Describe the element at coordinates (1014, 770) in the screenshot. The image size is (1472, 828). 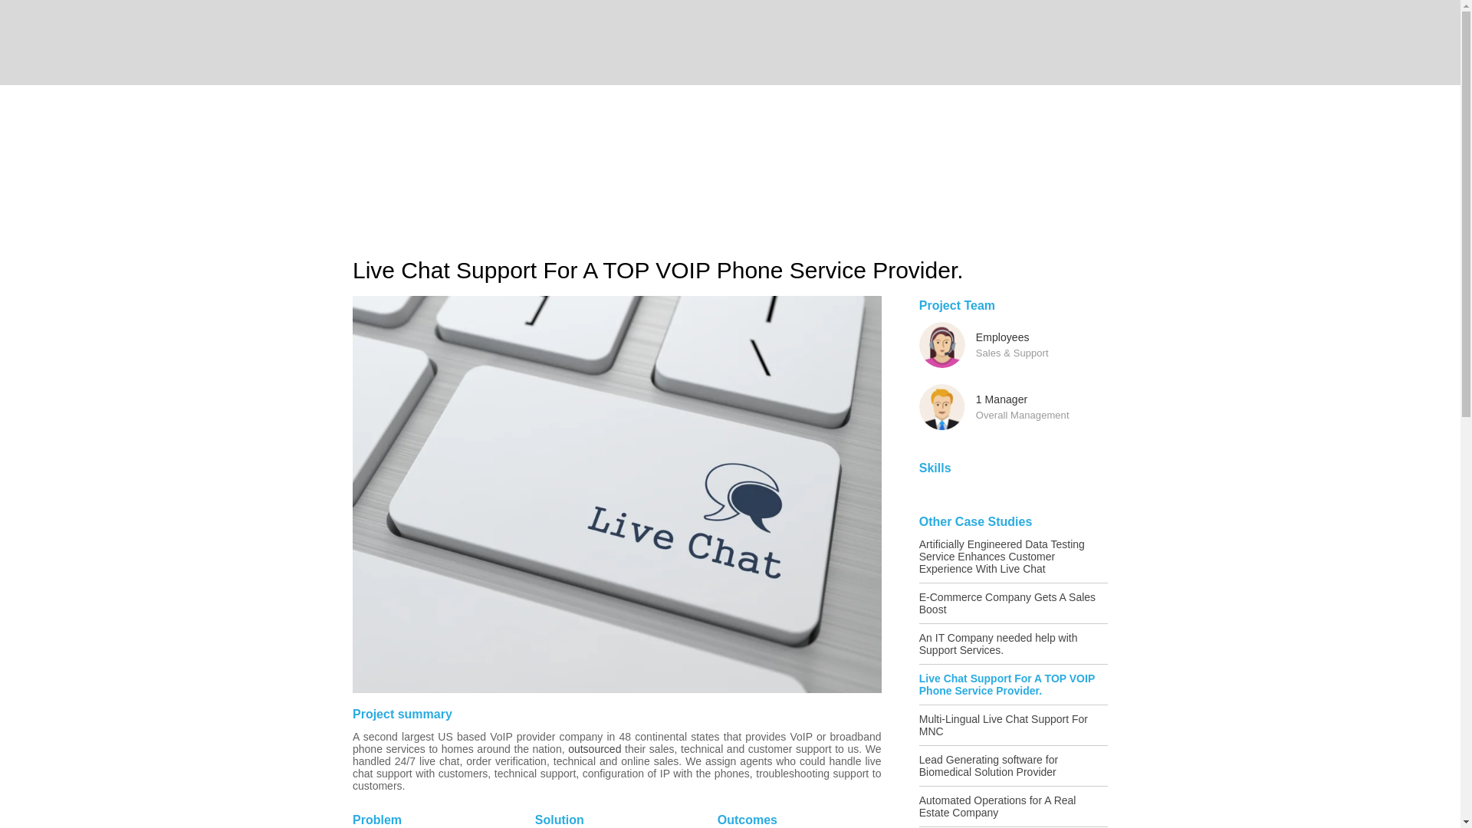
I see `Lead Generating software for Biomedical Solution Provider` at that location.